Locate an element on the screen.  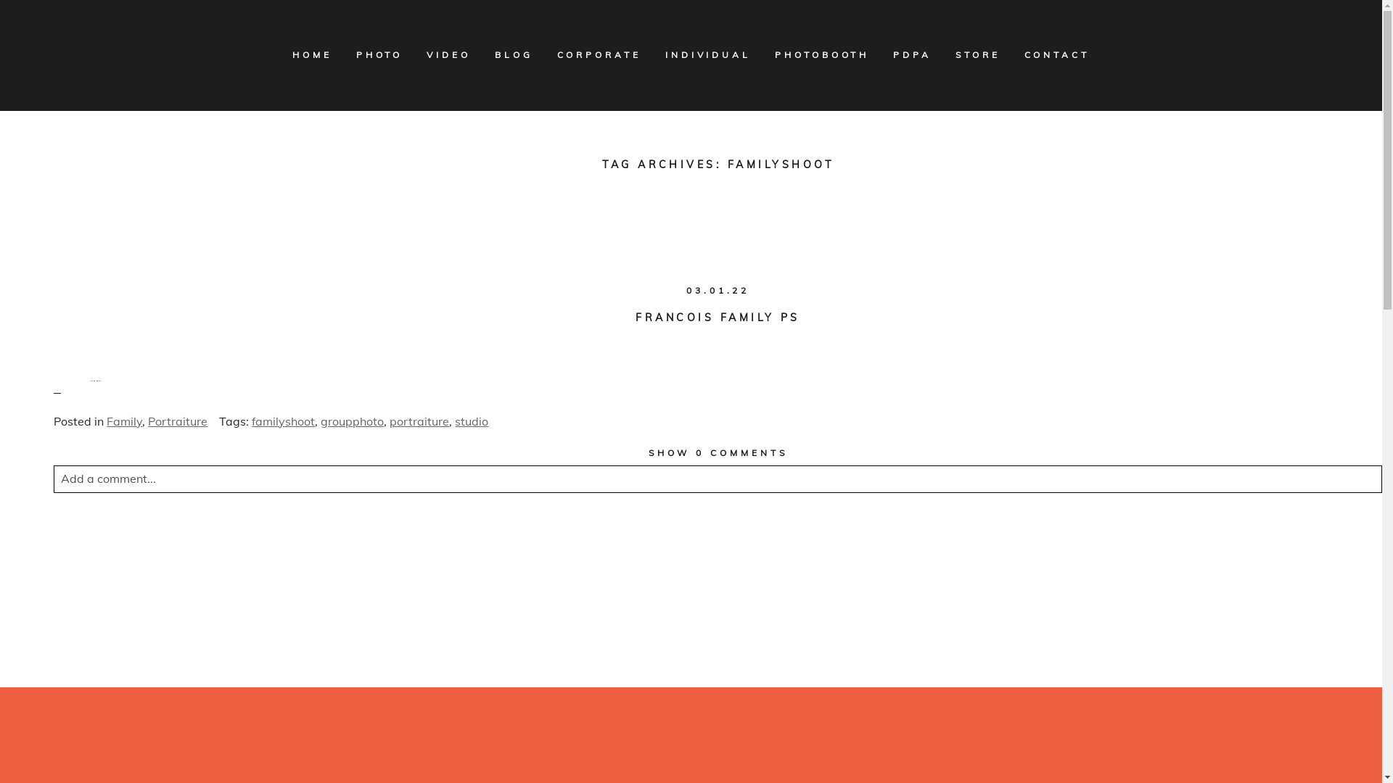
CONTACT is located at coordinates (1057, 55).